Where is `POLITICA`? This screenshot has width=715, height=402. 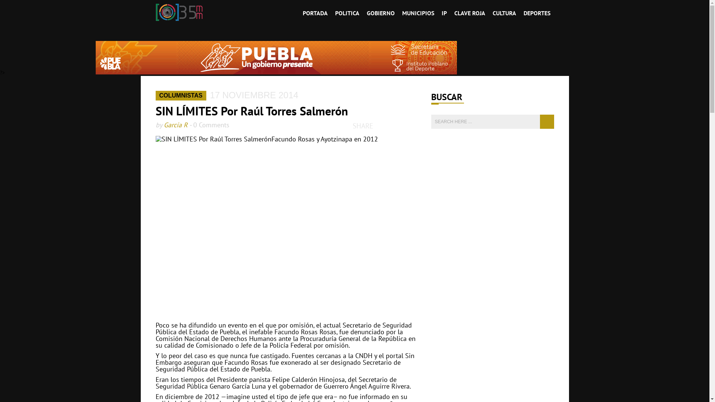
POLITICA is located at coordinates (347, 13).